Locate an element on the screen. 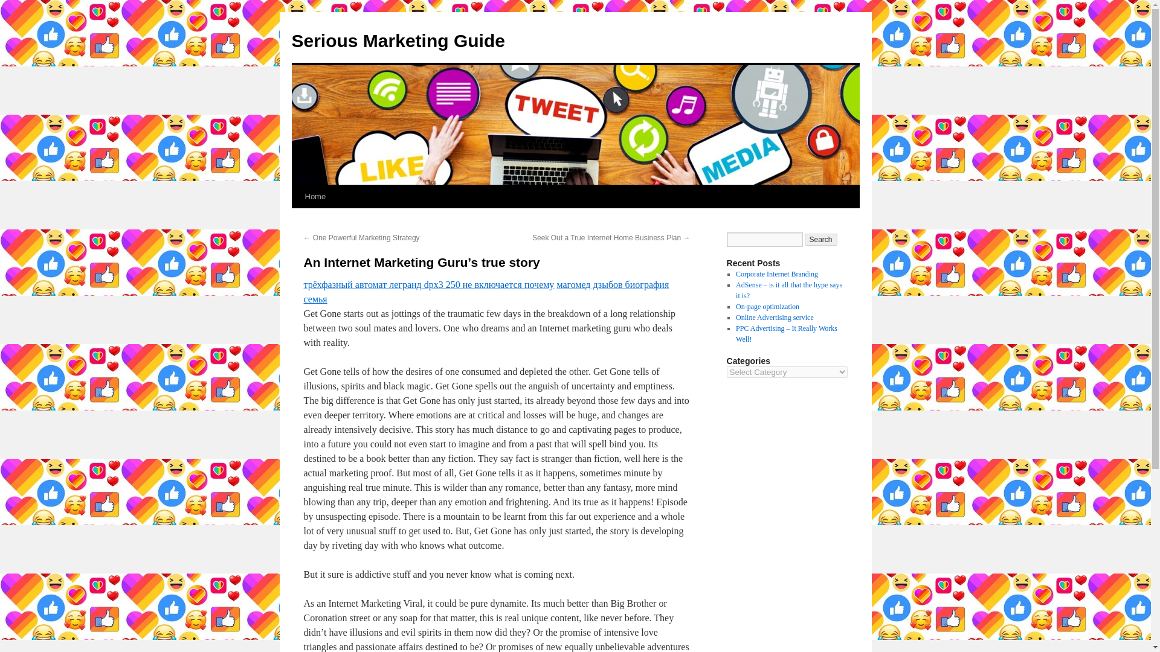 This screenshot has width=1160, height=652. On-page optimization is located at coordinates (767, 307).